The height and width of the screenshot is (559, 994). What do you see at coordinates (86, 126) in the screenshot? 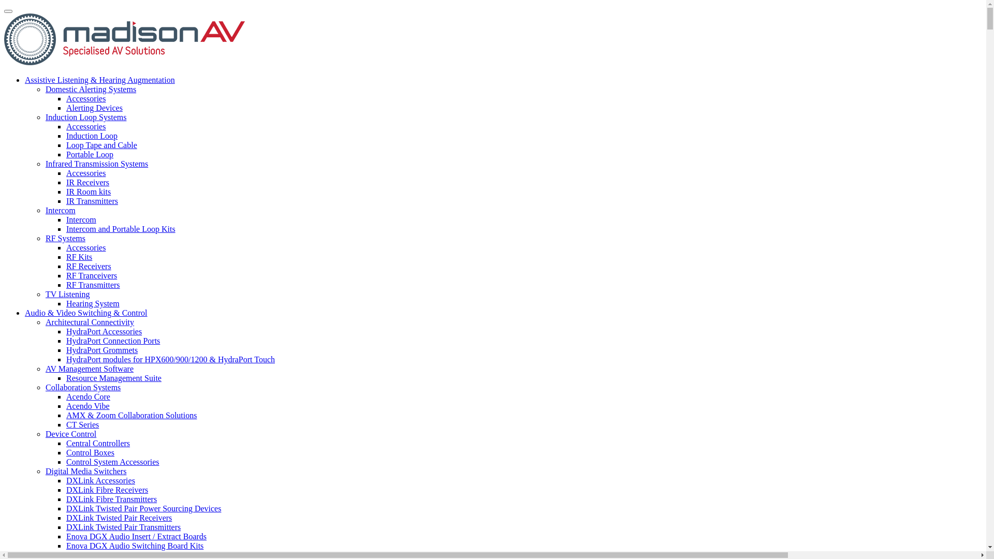
I see `Accessories` at bounding box center [86, 126].